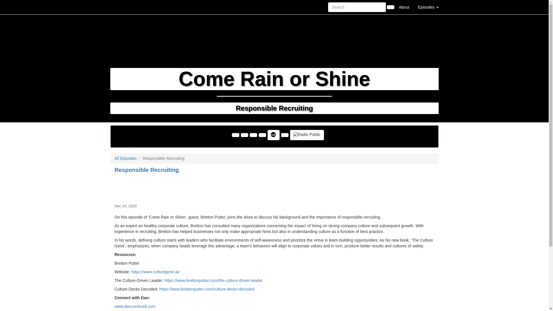 The width and height of the screenshot is (553, 311). What do you see at coordinates (122, 7) in the screenshot?
I see `Home Page` at bounding box center [122, 7].